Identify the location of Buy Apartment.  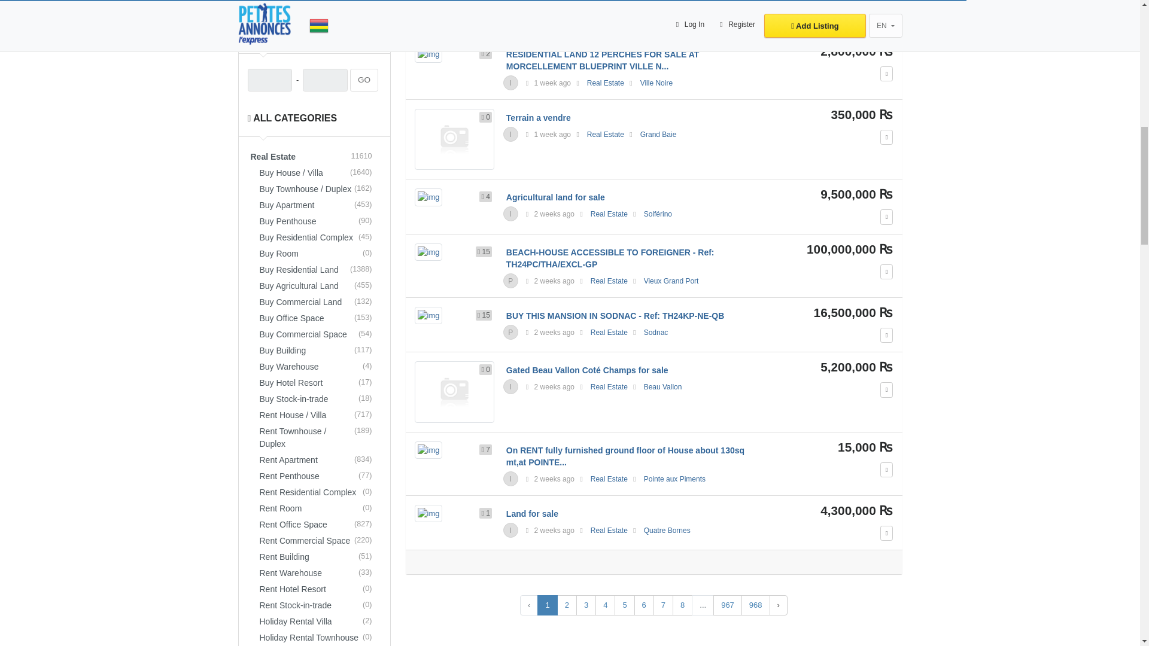
(318, 206).